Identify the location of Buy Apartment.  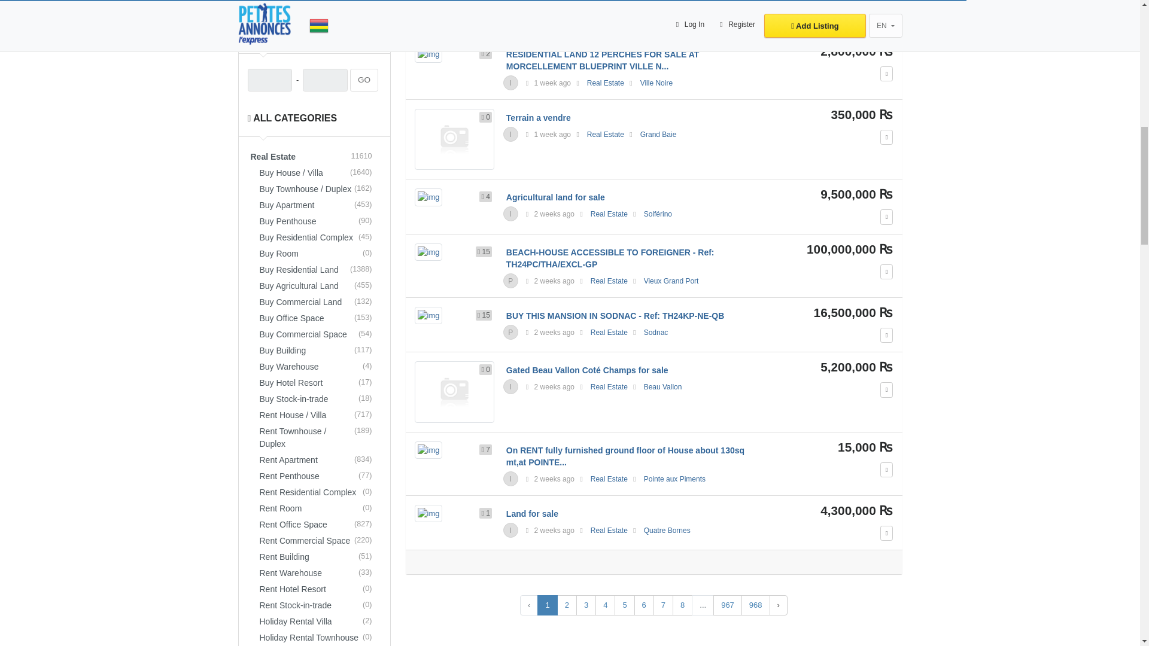
(318, 206).